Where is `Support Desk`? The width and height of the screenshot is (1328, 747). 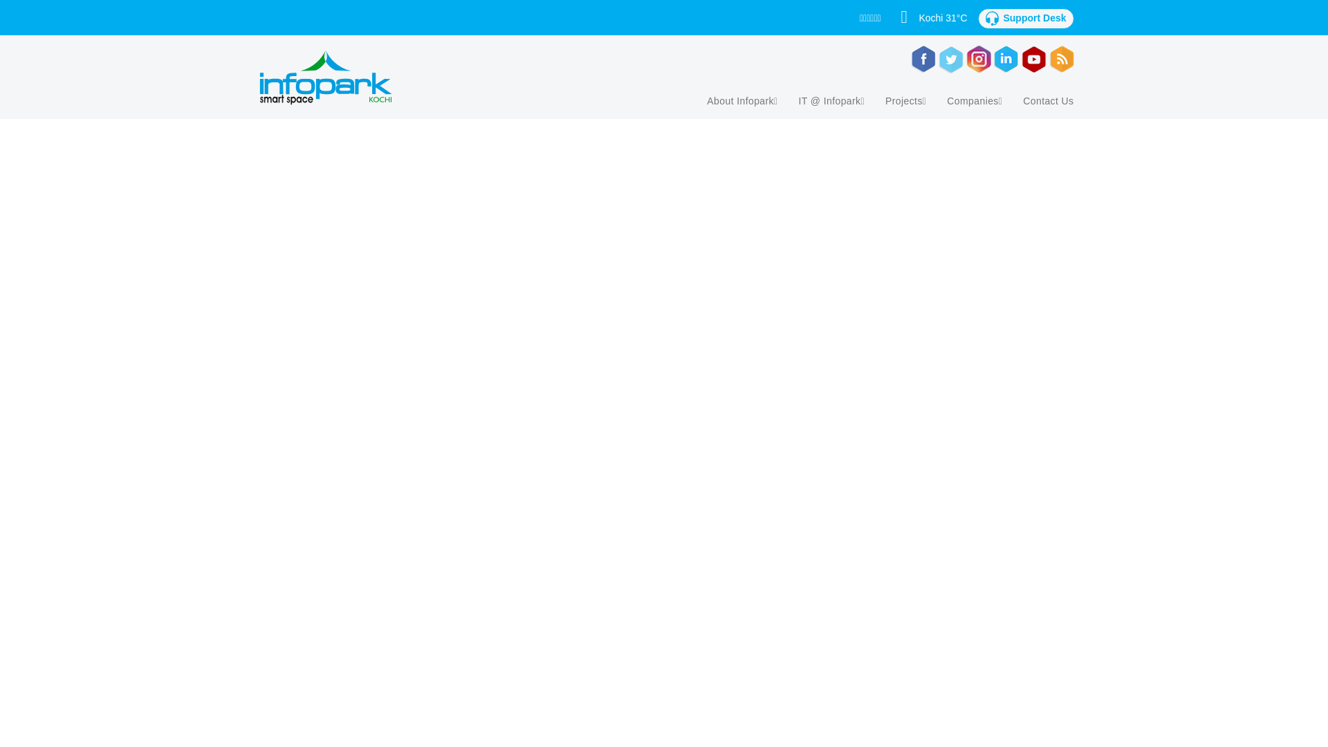
Support Desk is located at coordinates (1025, 18).